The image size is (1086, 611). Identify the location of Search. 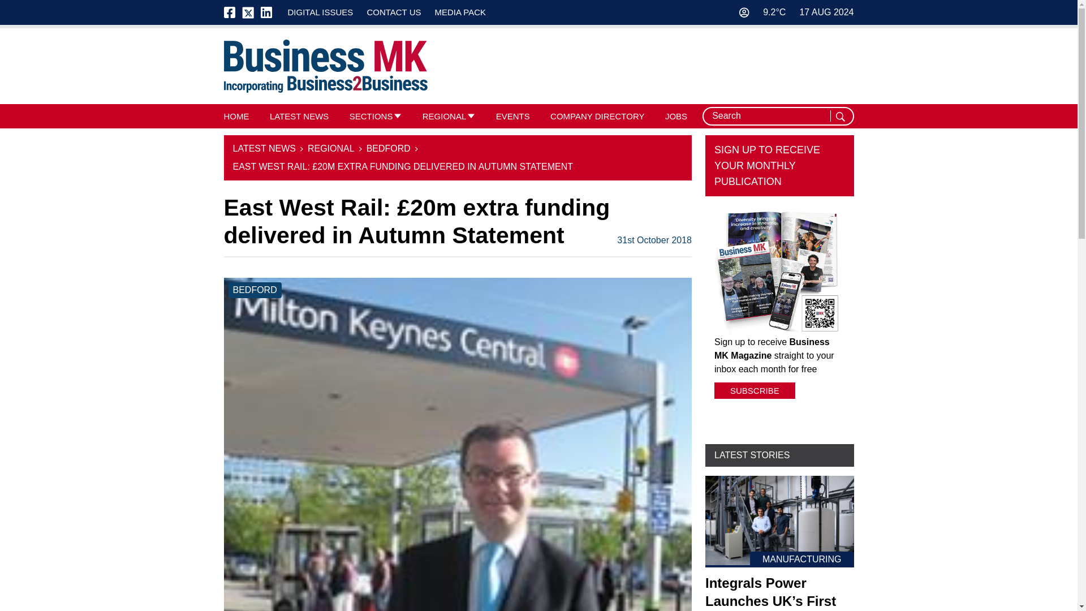
(842, 117).